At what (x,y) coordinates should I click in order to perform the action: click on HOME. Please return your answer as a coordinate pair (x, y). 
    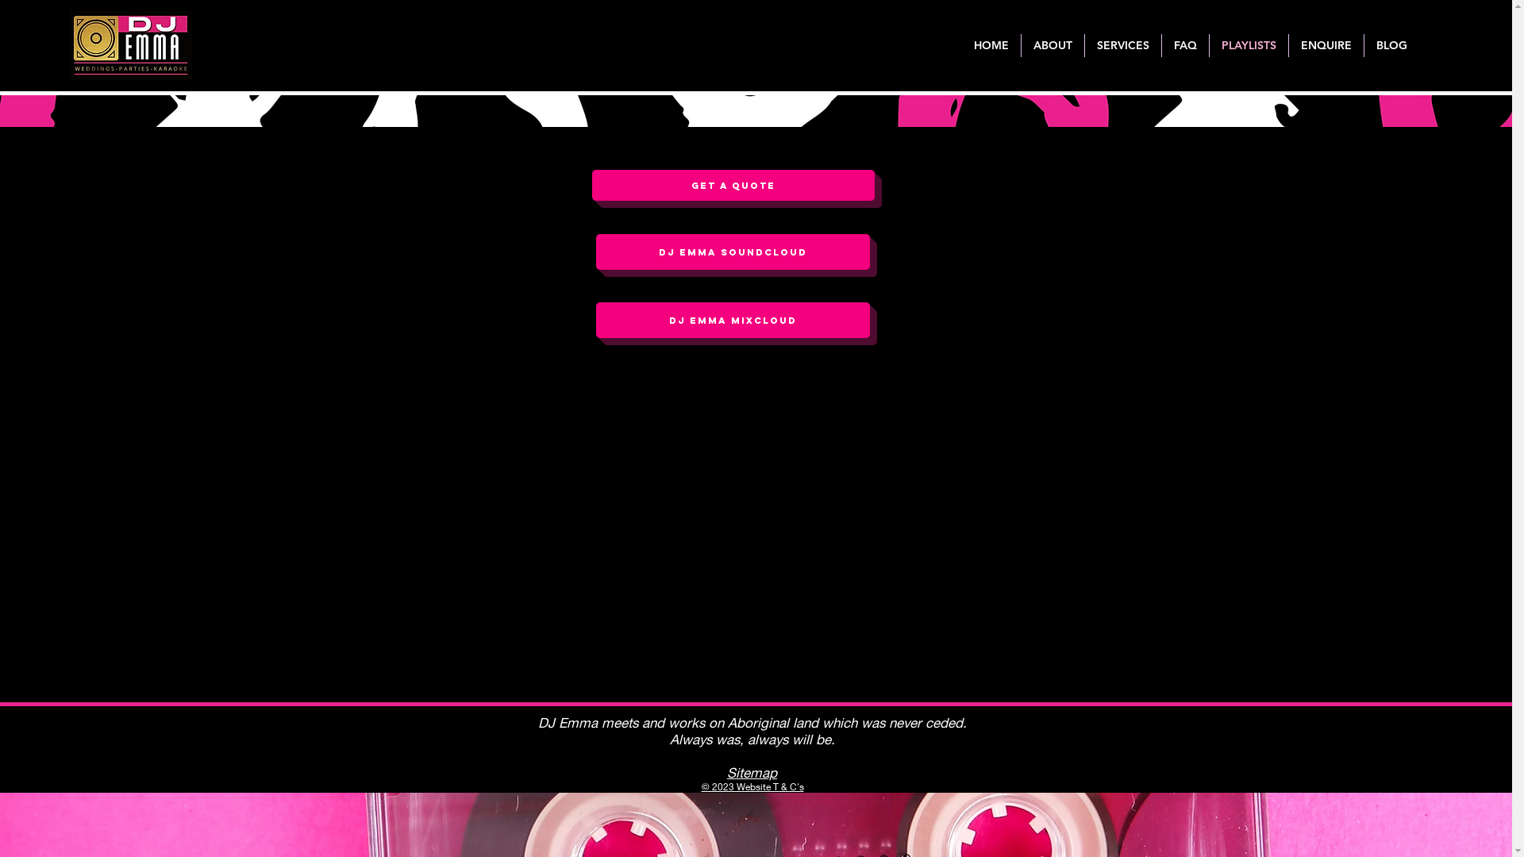
    Looking at the image, I should click on (991, 46).